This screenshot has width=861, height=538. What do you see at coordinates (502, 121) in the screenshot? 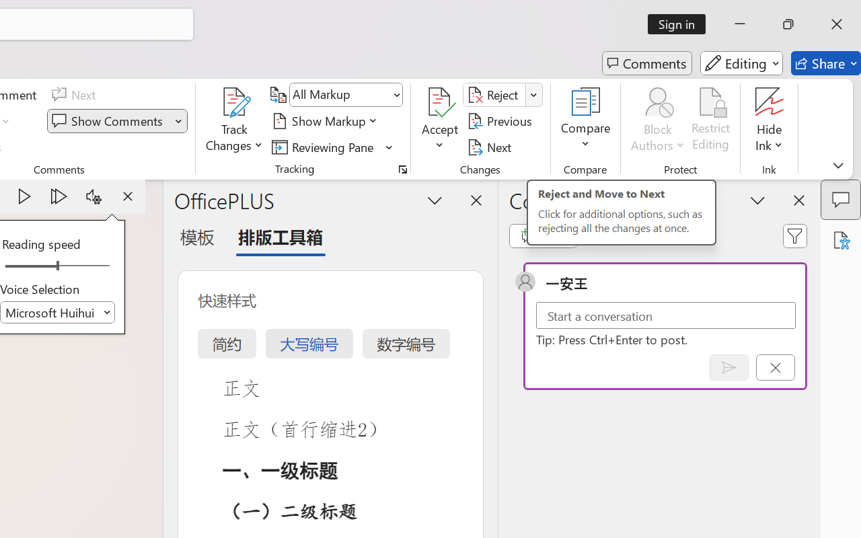
I see `Previous` at bounding box center [502, 121].